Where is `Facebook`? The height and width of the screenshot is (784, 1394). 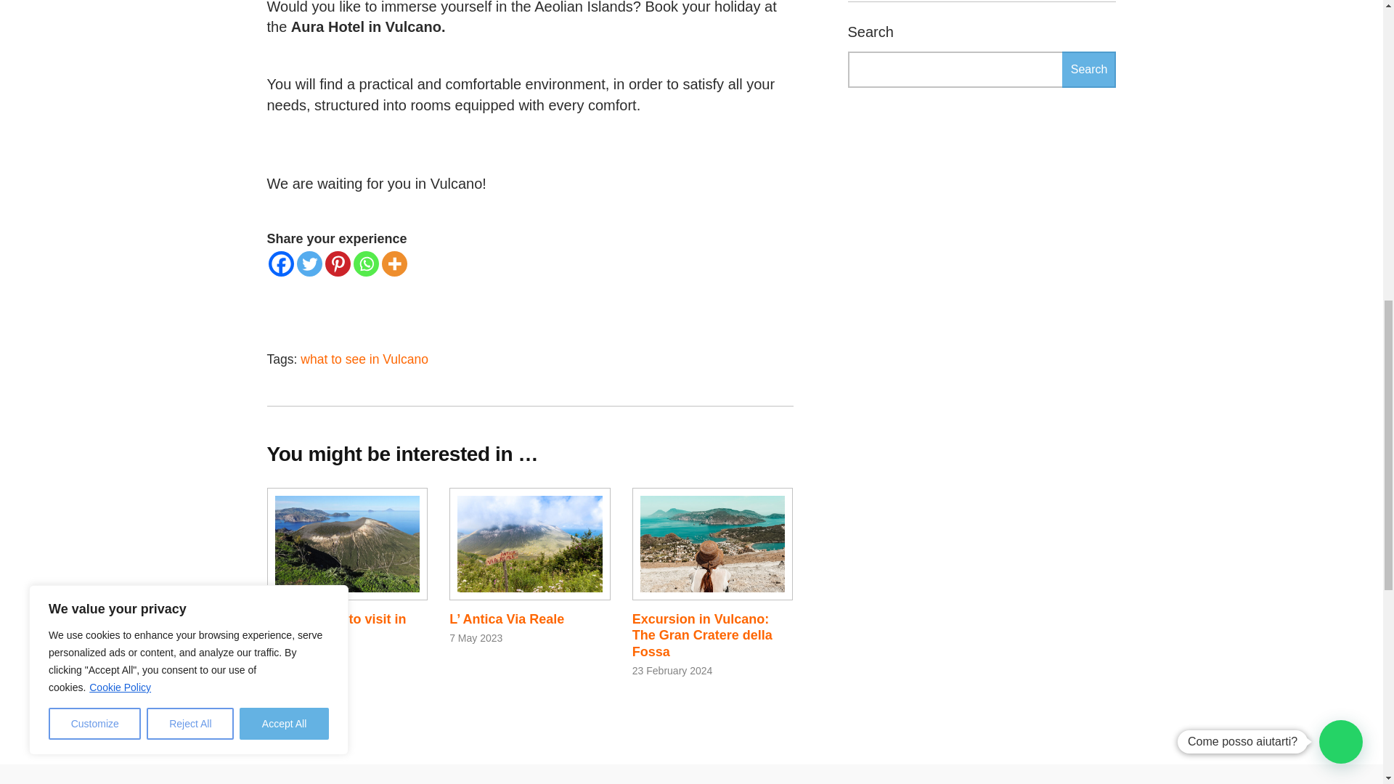 Facebook is located at coordinates (282, 264).